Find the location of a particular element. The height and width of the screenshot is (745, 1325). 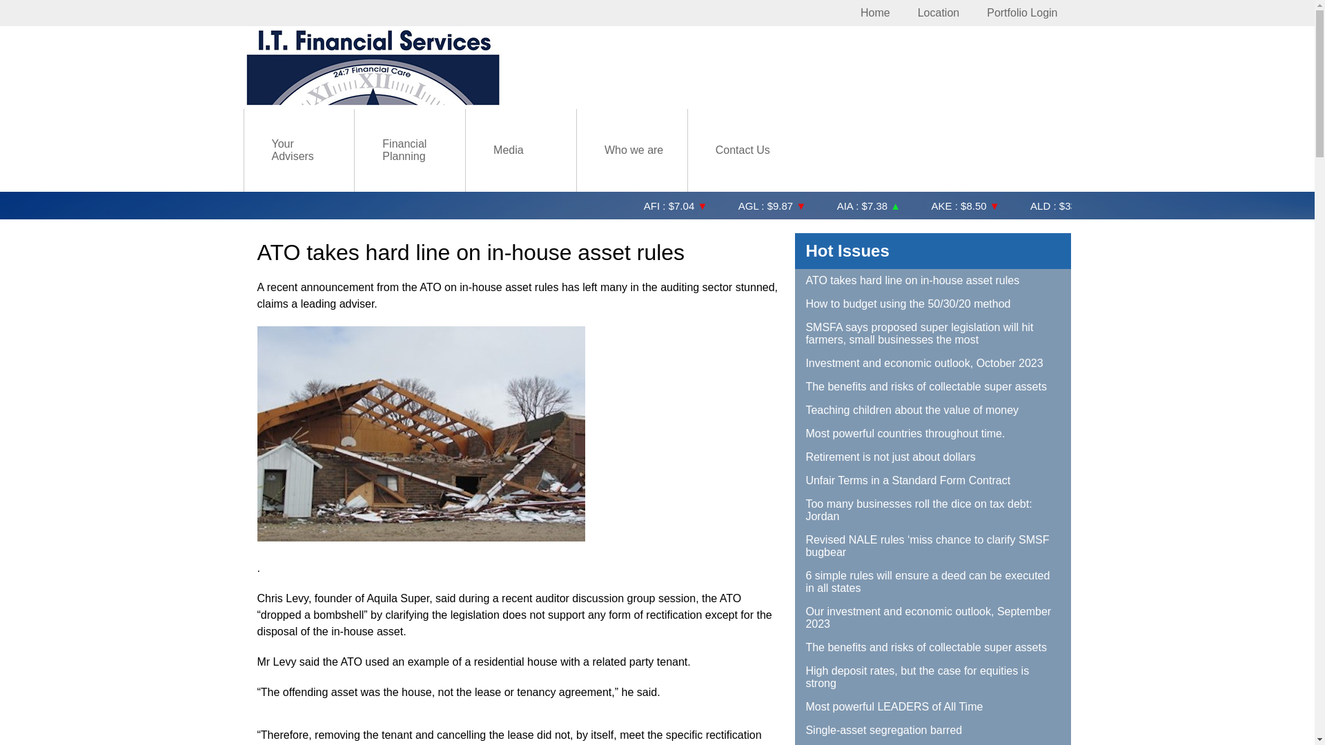

Investment and economic outlook, October 2023 is located at coordinates (933, 364).